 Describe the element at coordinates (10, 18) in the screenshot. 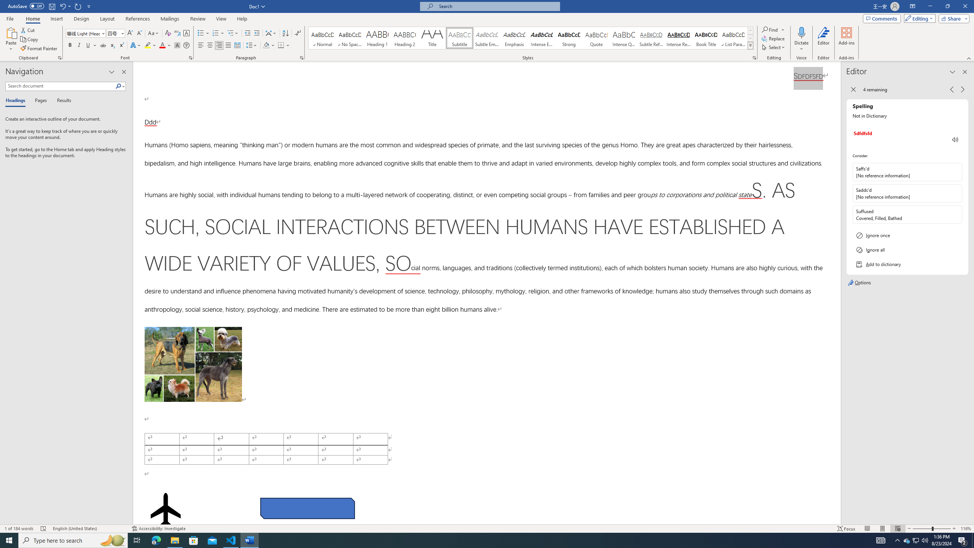

I see `File Tab` at that location.